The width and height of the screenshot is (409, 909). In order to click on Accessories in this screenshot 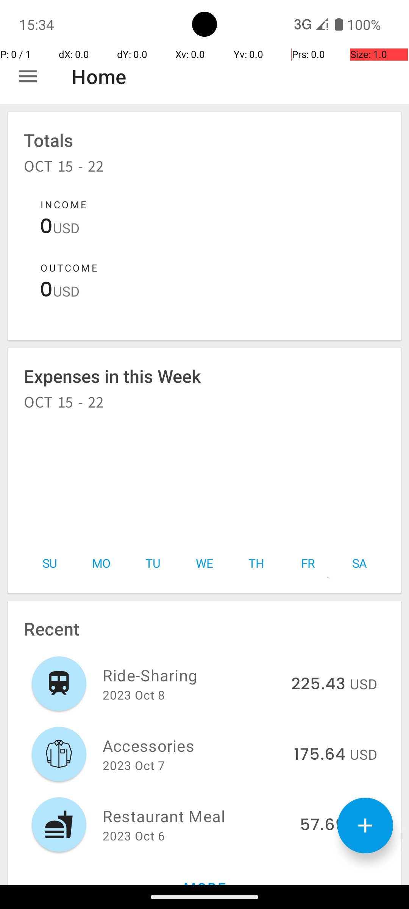, I will do `click(194, 745)`.